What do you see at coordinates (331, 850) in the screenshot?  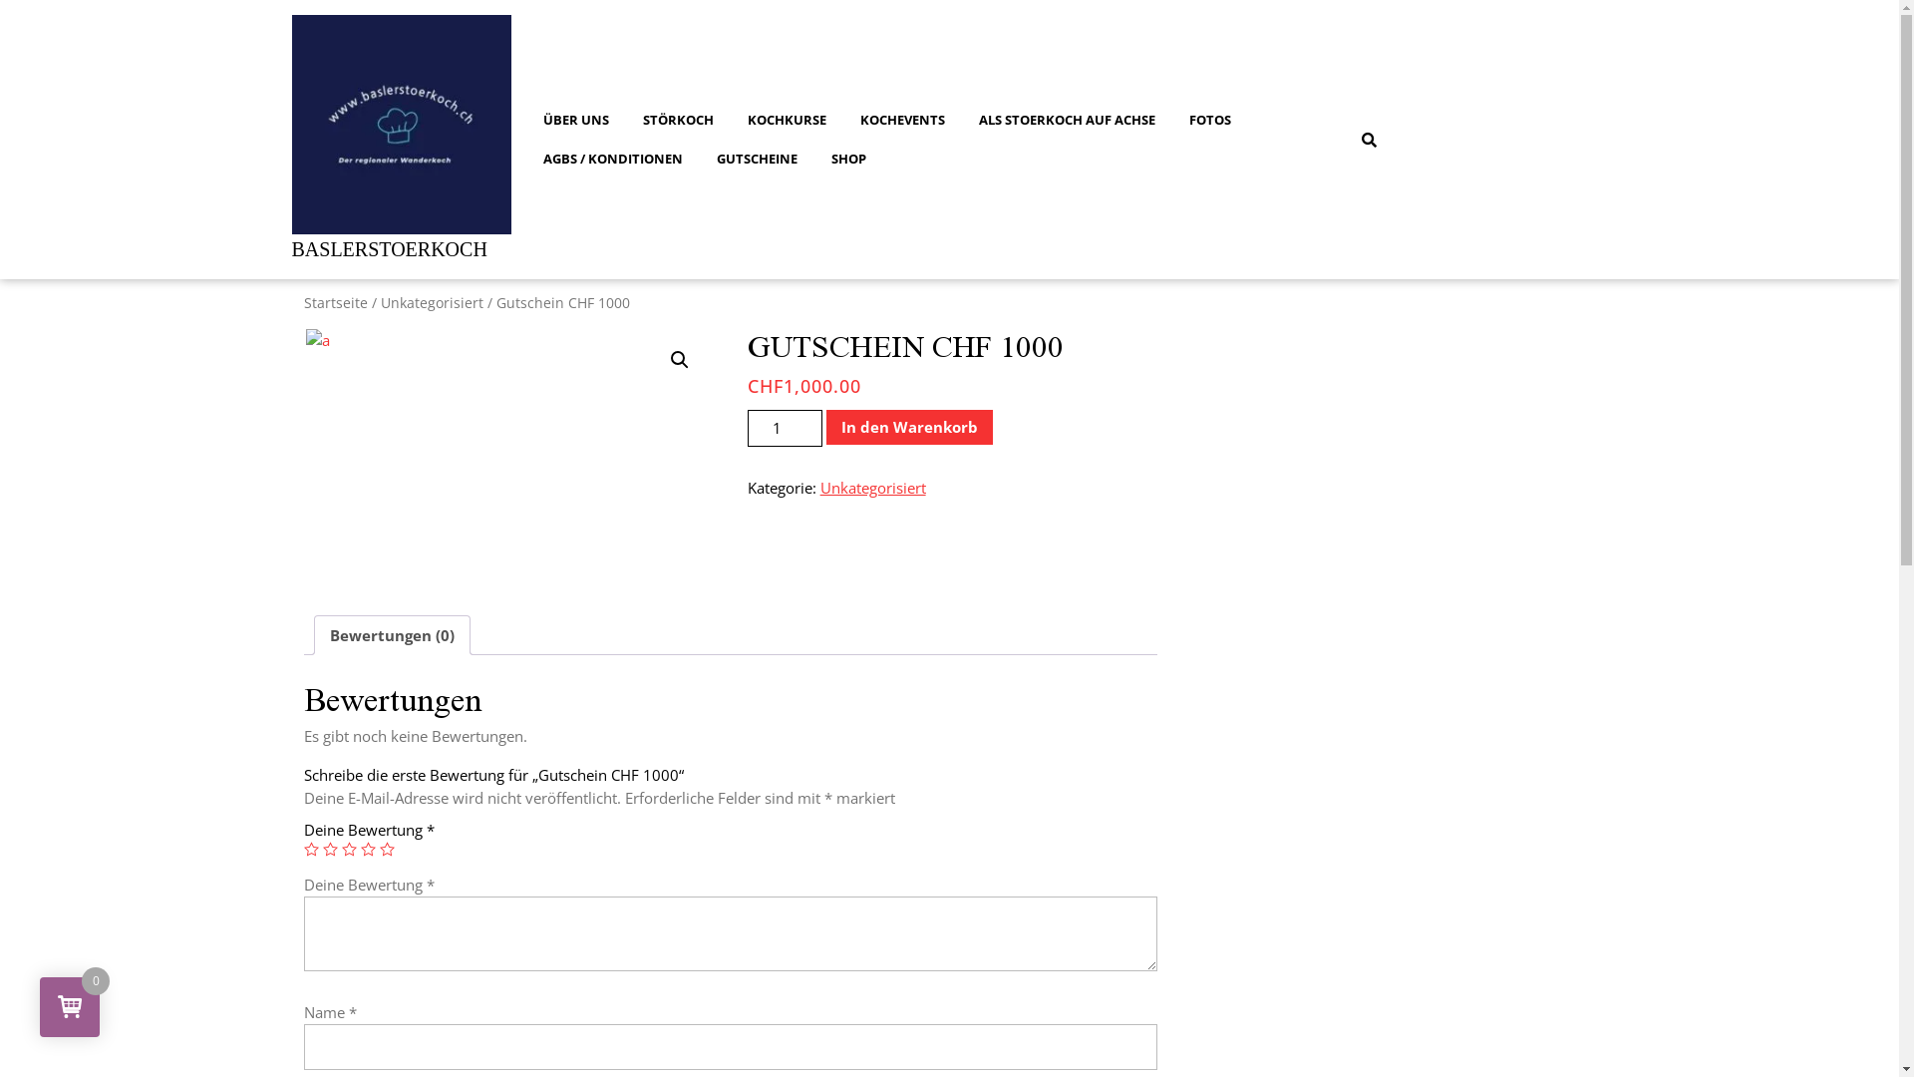 I see `2` at bounding box center [331, 850].